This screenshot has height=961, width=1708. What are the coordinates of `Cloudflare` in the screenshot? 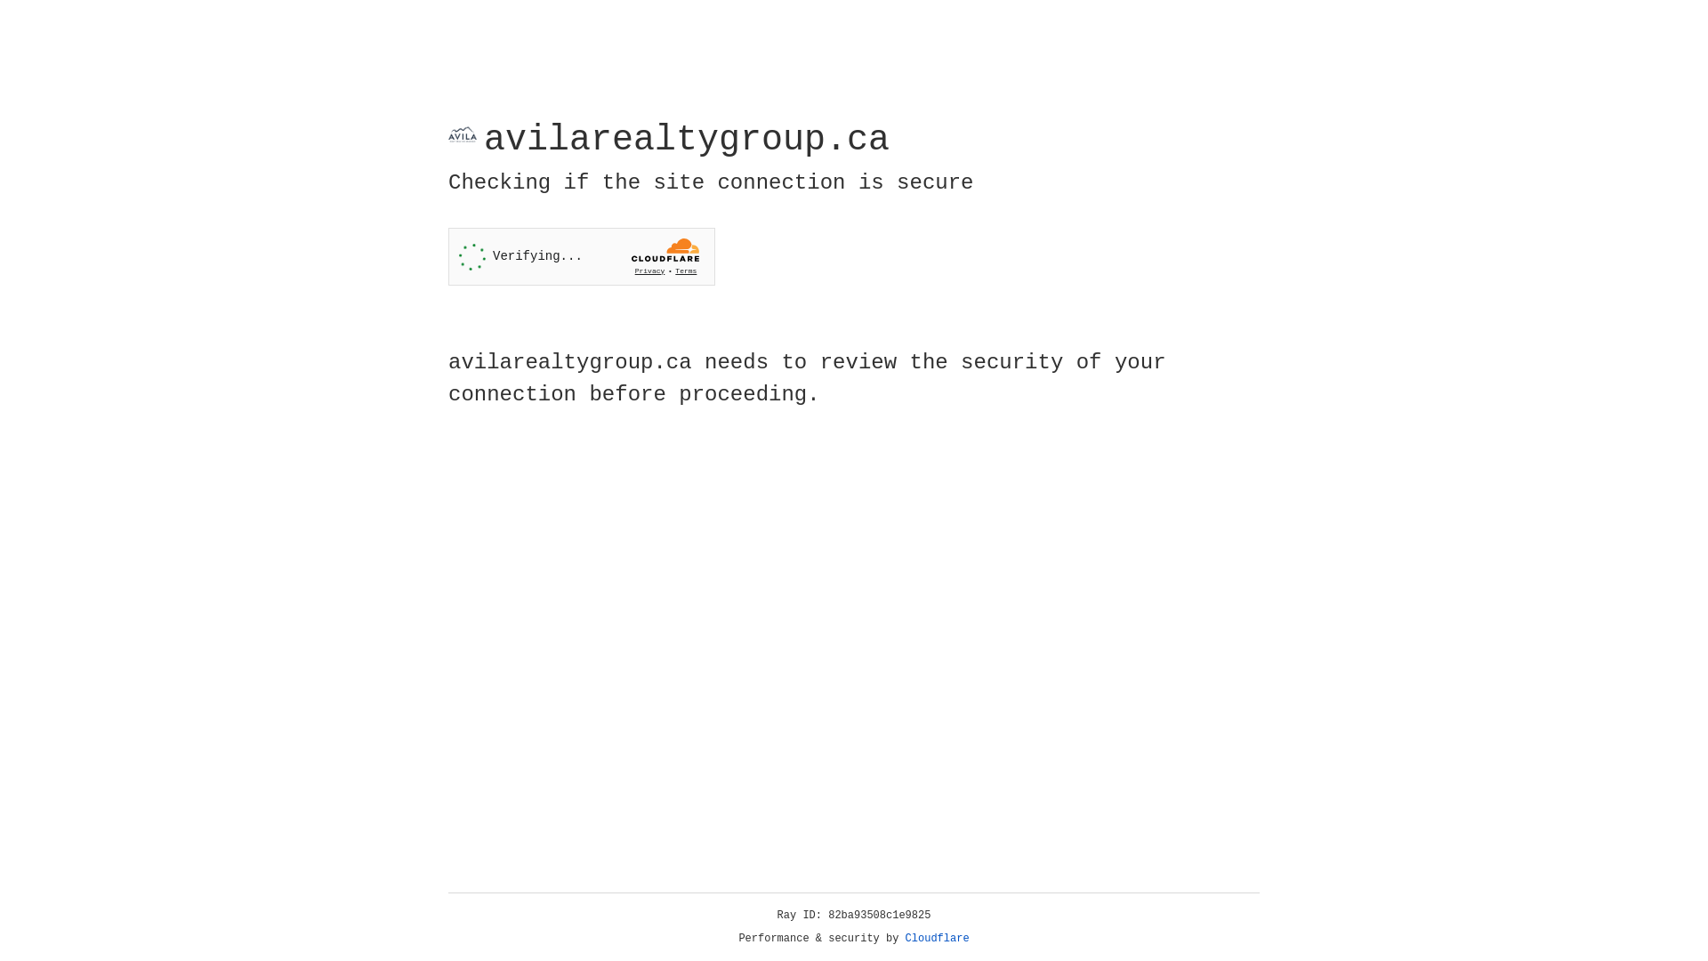 It's located at (938, 939).